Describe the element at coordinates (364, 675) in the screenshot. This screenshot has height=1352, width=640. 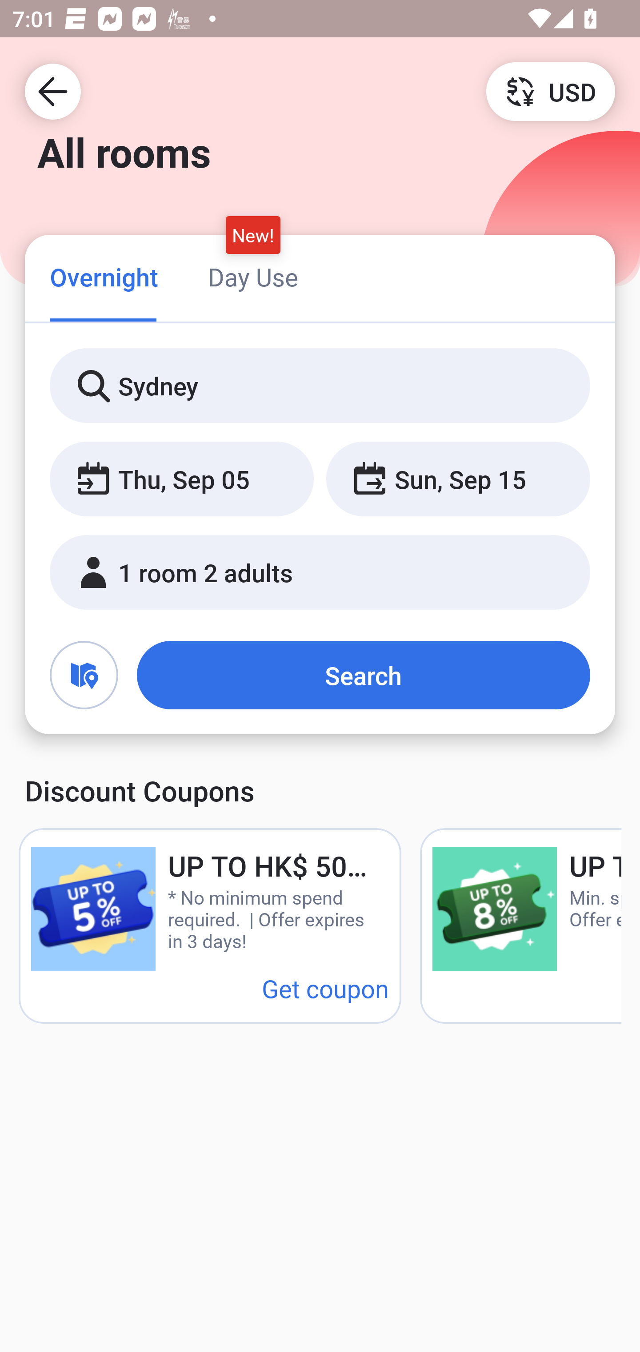
I see `Search` at that location.